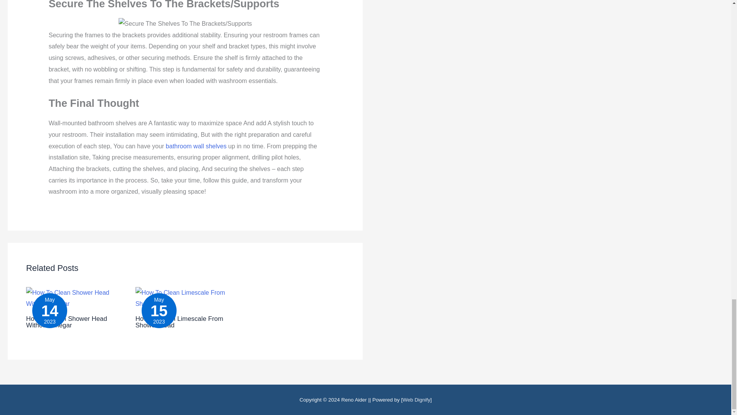 This screenshot has width=737, height=415. I want to click on bathroom wall shelves, so click(196, 146).